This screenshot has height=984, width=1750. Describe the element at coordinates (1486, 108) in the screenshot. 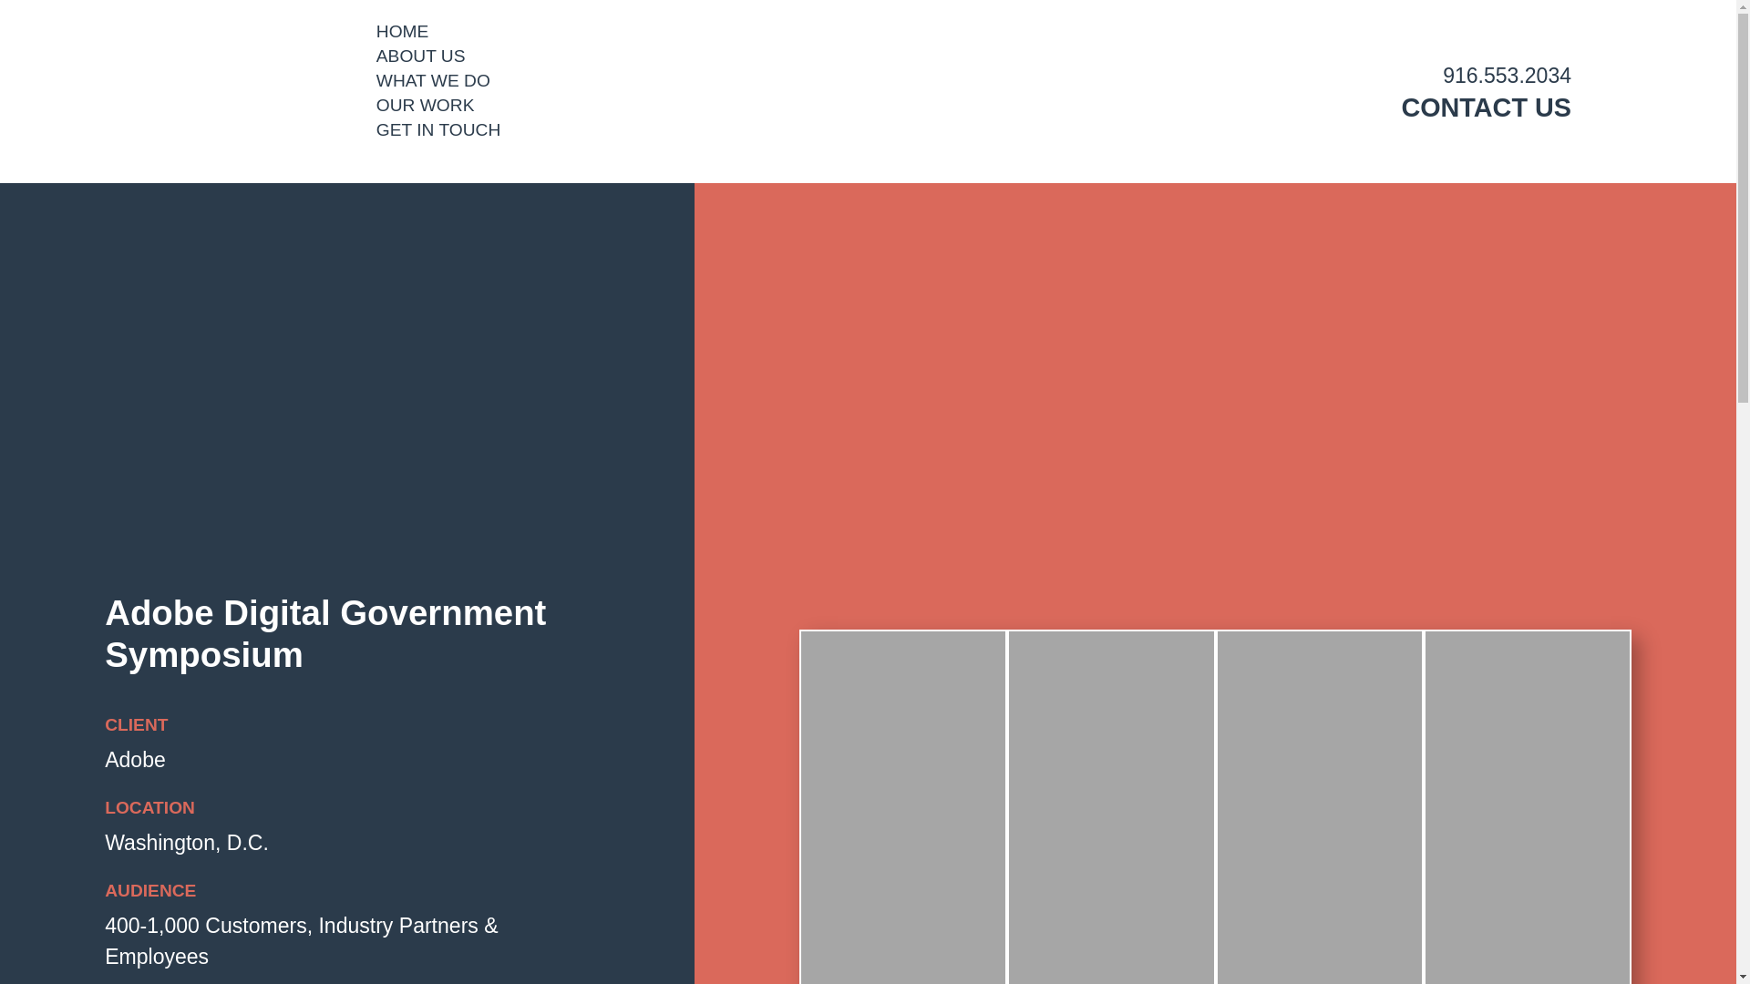

I see `CONTACT US` at that location.